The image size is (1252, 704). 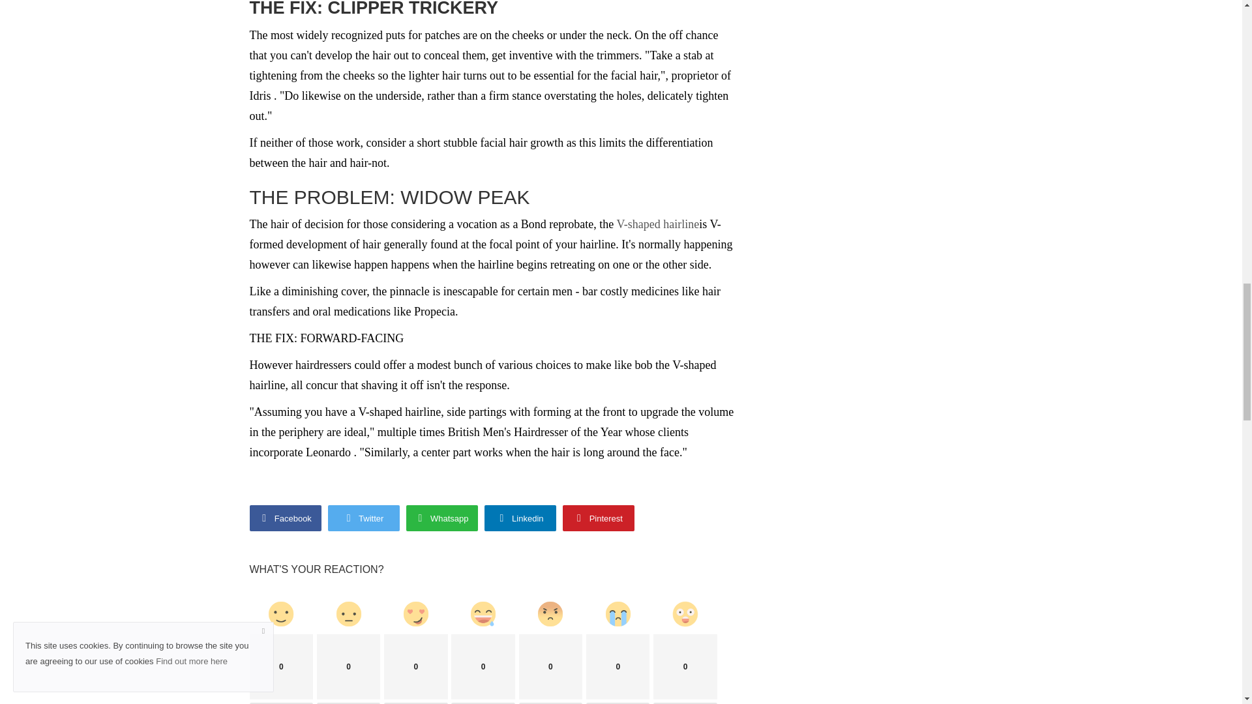 What do you see at coordinates (441, 518) in the screenshot?
I see `Whatsapp` at bounding box center [441, 518].